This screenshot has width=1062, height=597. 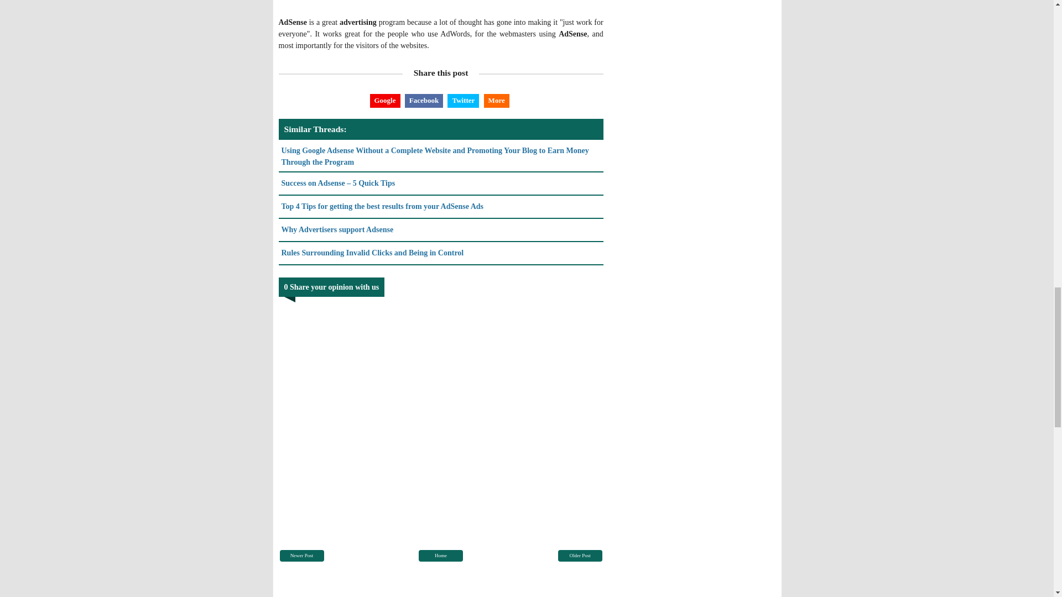 What do you see at coordinates (385, 101) in the screenshot?
I see `Google` at bounding box center [385, 101].